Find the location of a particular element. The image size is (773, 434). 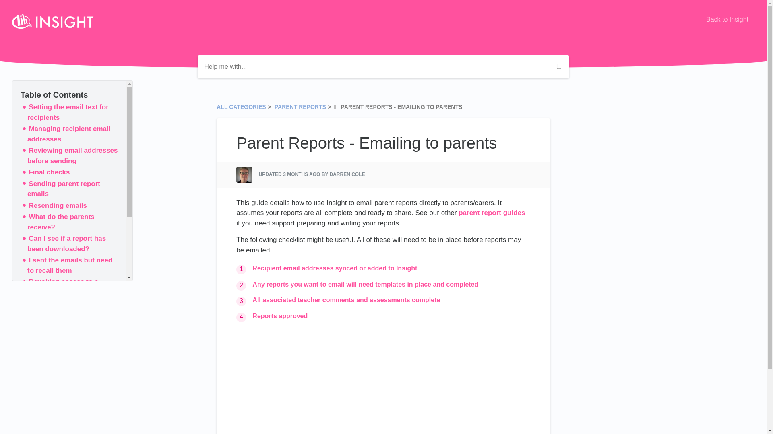

Can I see if a report has been downloaded? is located at coordinates (66, 244).